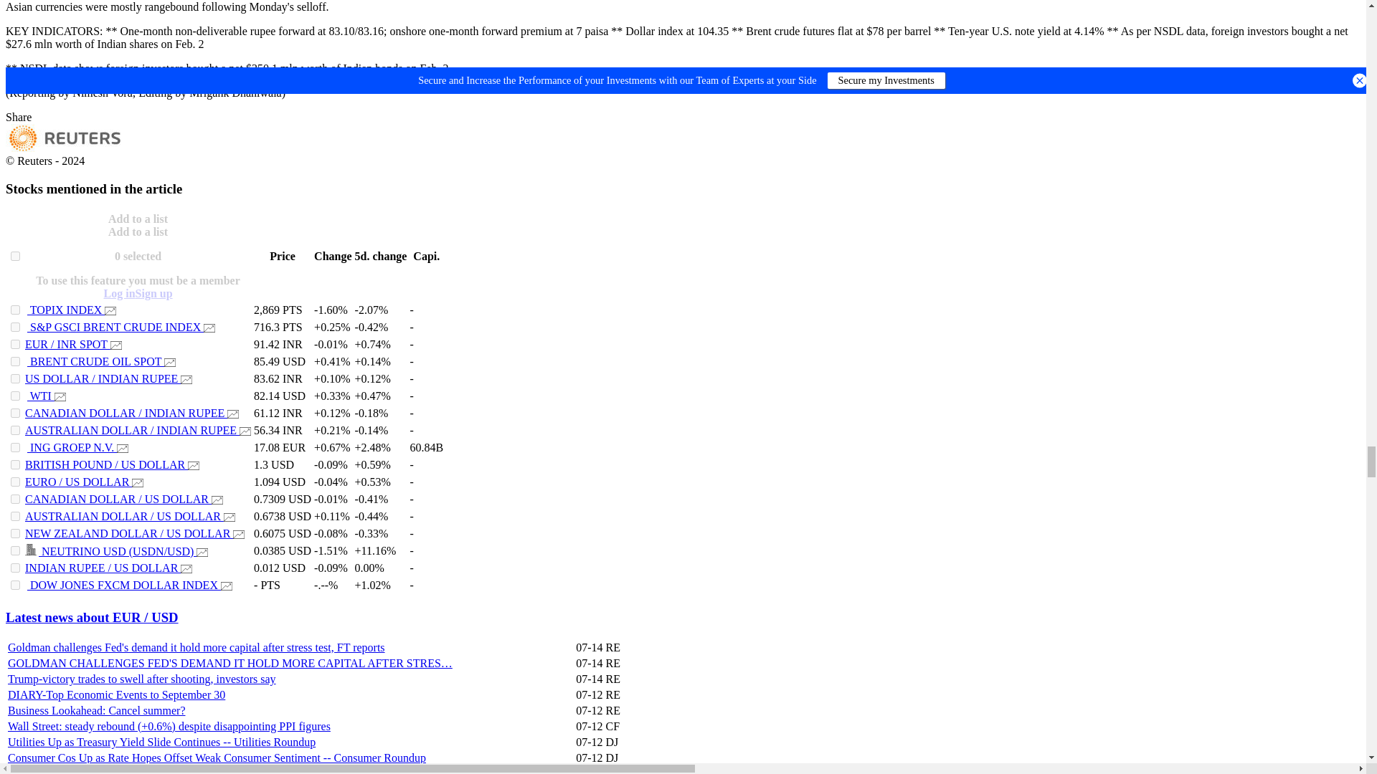 Image resolution: width=1377 pixels, height=774 pixels. I want to click on 0 selected, so click(138, 257).